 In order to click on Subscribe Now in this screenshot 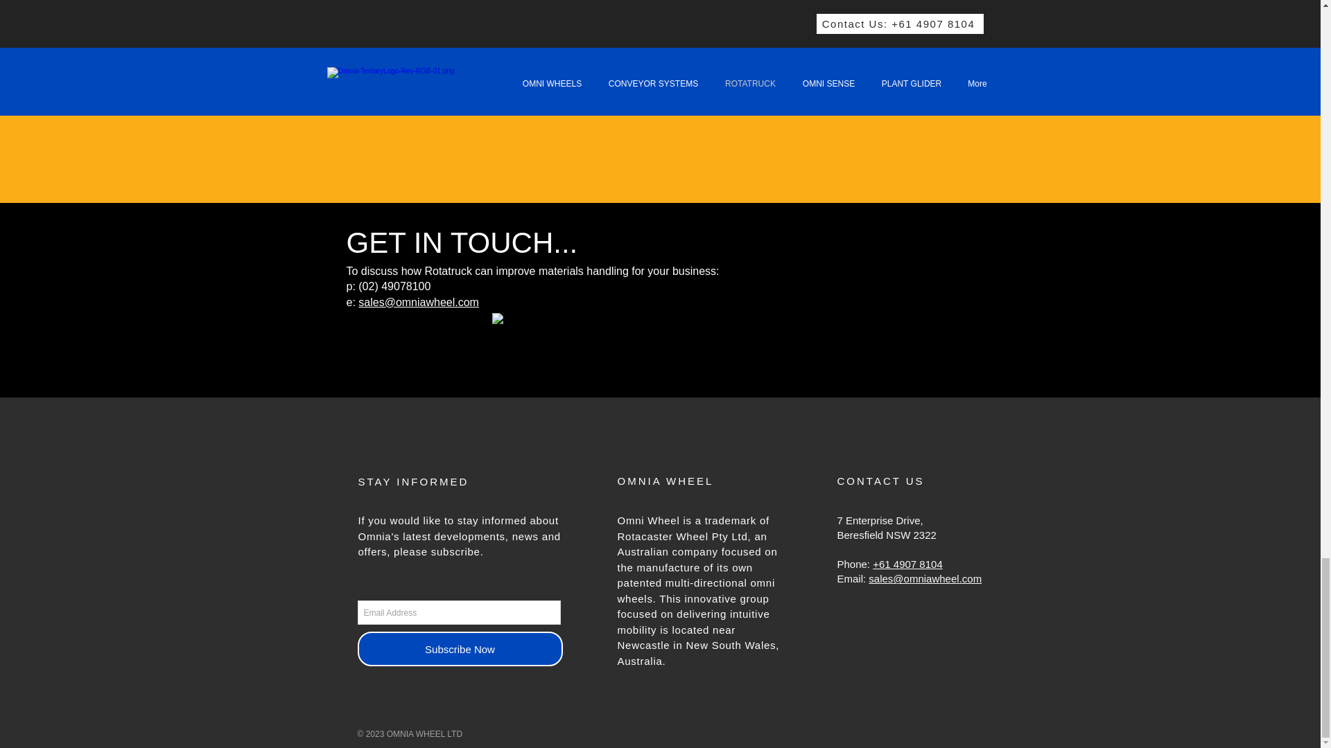, I will do `click(460, 648)`.